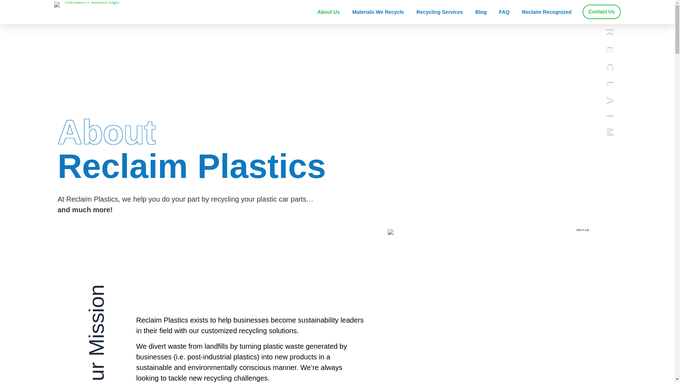  Describe the element at coordinates (546, 12) in the screenshot. I see `Reclaim Recognized` at that location.